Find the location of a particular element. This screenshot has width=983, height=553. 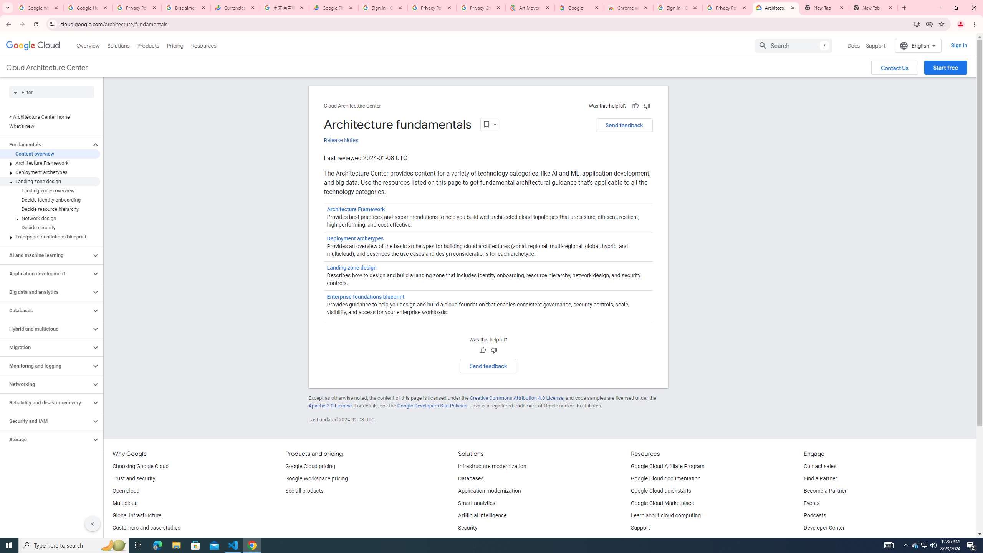

Networking is located at coordinates (46, 384).